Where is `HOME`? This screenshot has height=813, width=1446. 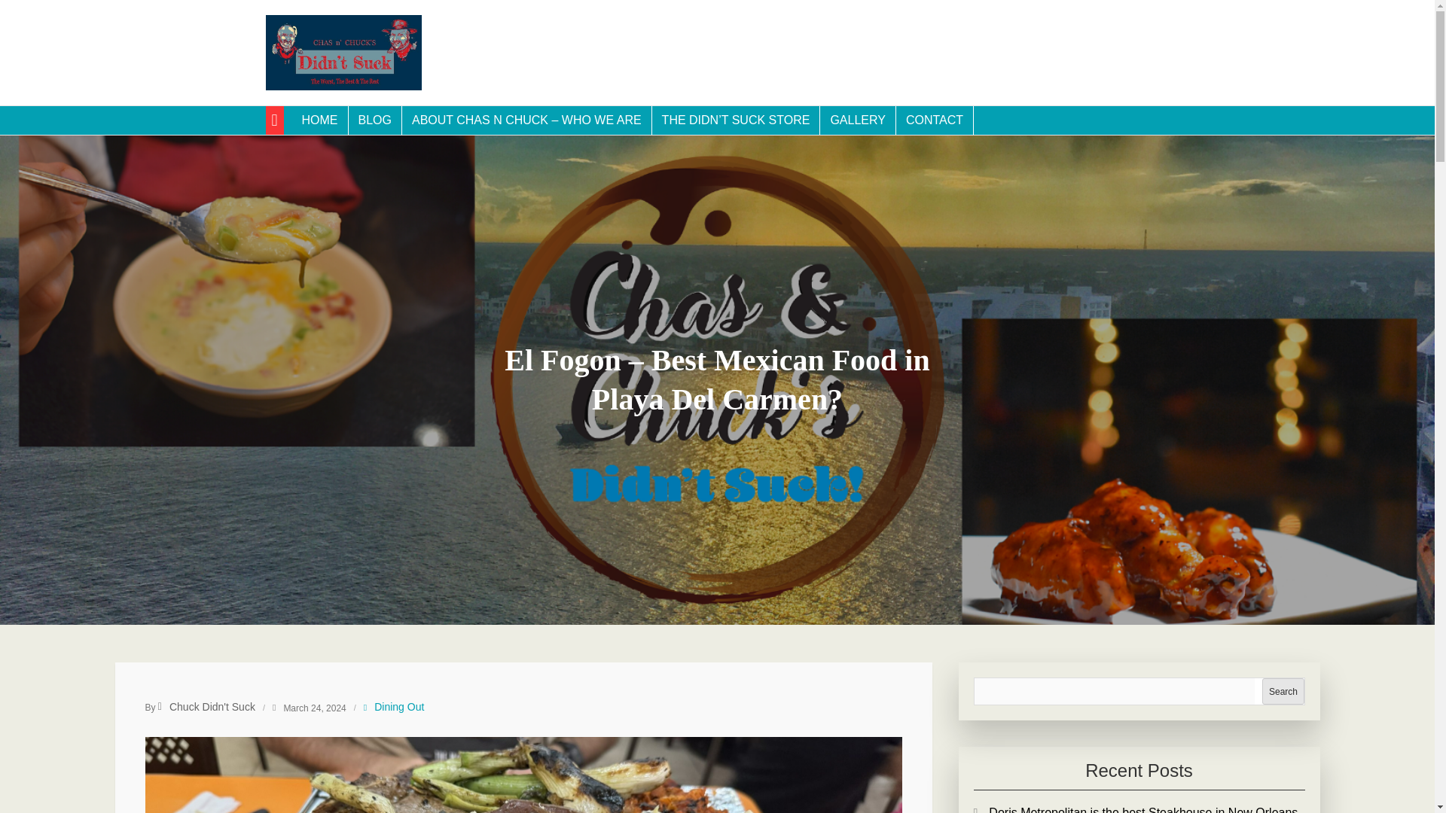 HOME is located at coordinates (319, 120).